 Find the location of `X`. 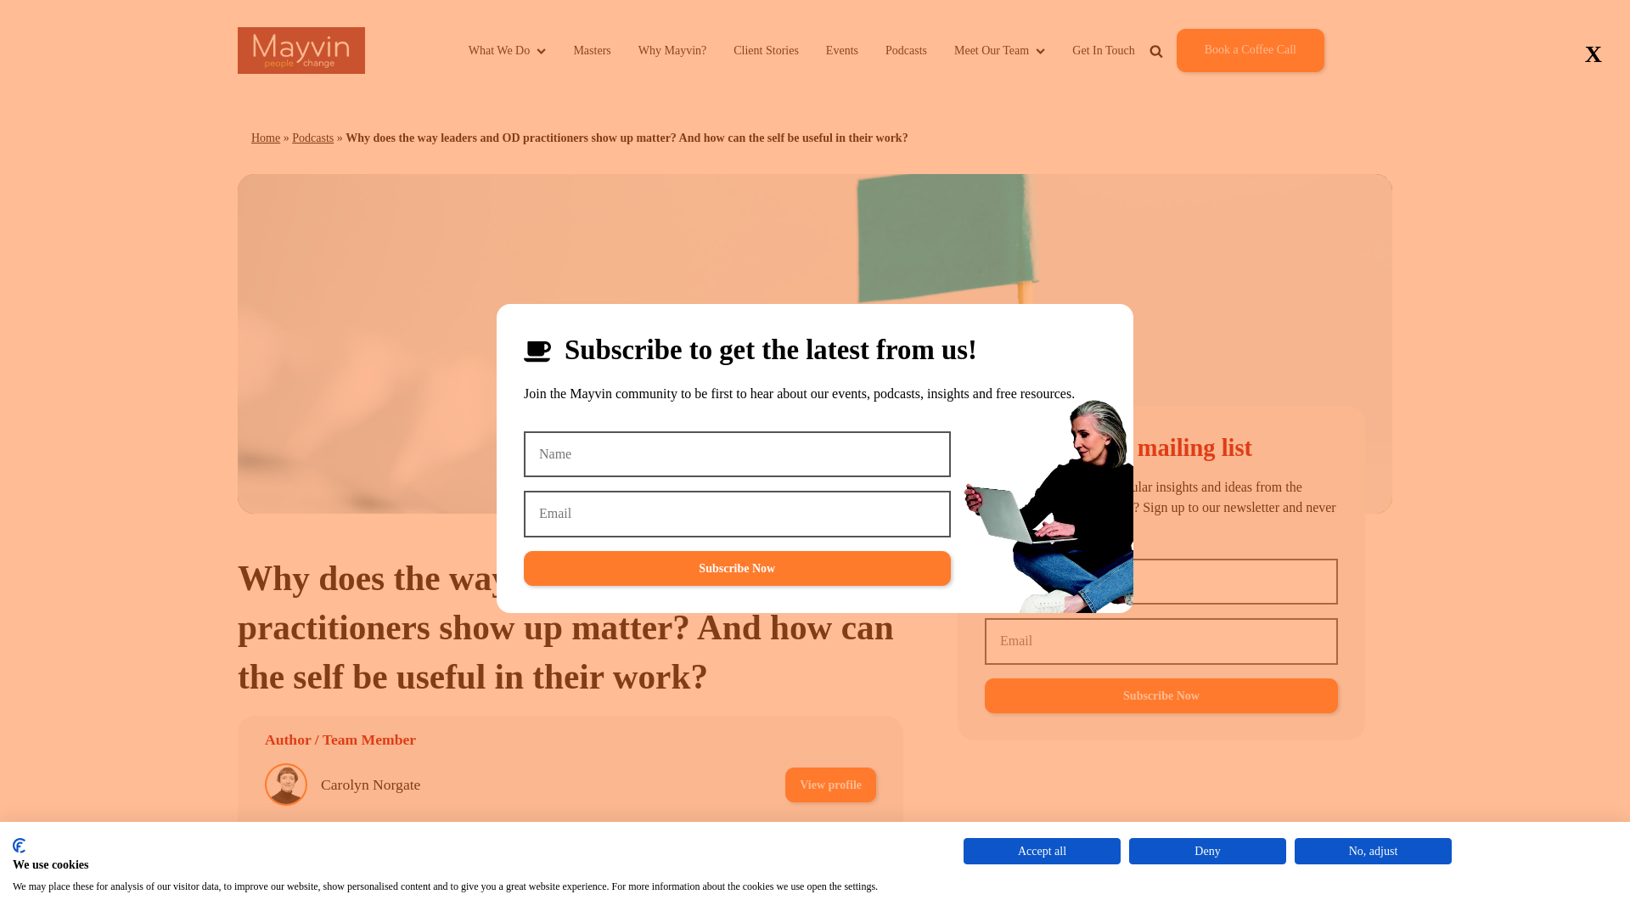

X is located at coordinates (1593, 54).